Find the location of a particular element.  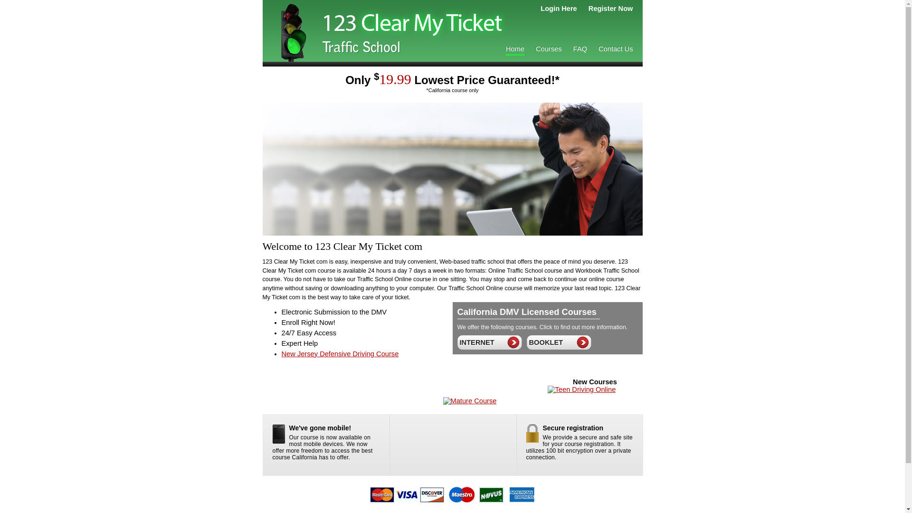

FAQ is located at coordinates (580, 49).